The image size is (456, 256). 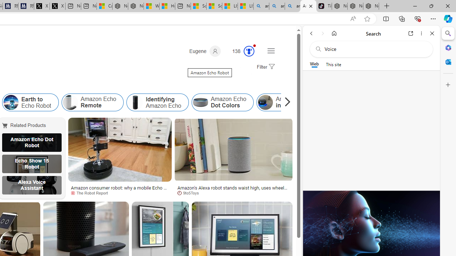 What do you see at coordinates (70, 102) in the screenshot?
I see `Amazon Echo Remote` at bounding box center [70, 102].